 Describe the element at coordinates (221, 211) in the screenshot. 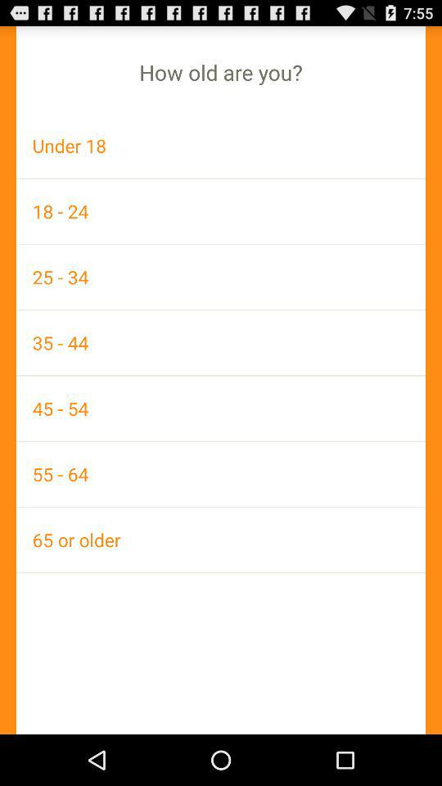

I see `open 18 - 24 app` at that location.